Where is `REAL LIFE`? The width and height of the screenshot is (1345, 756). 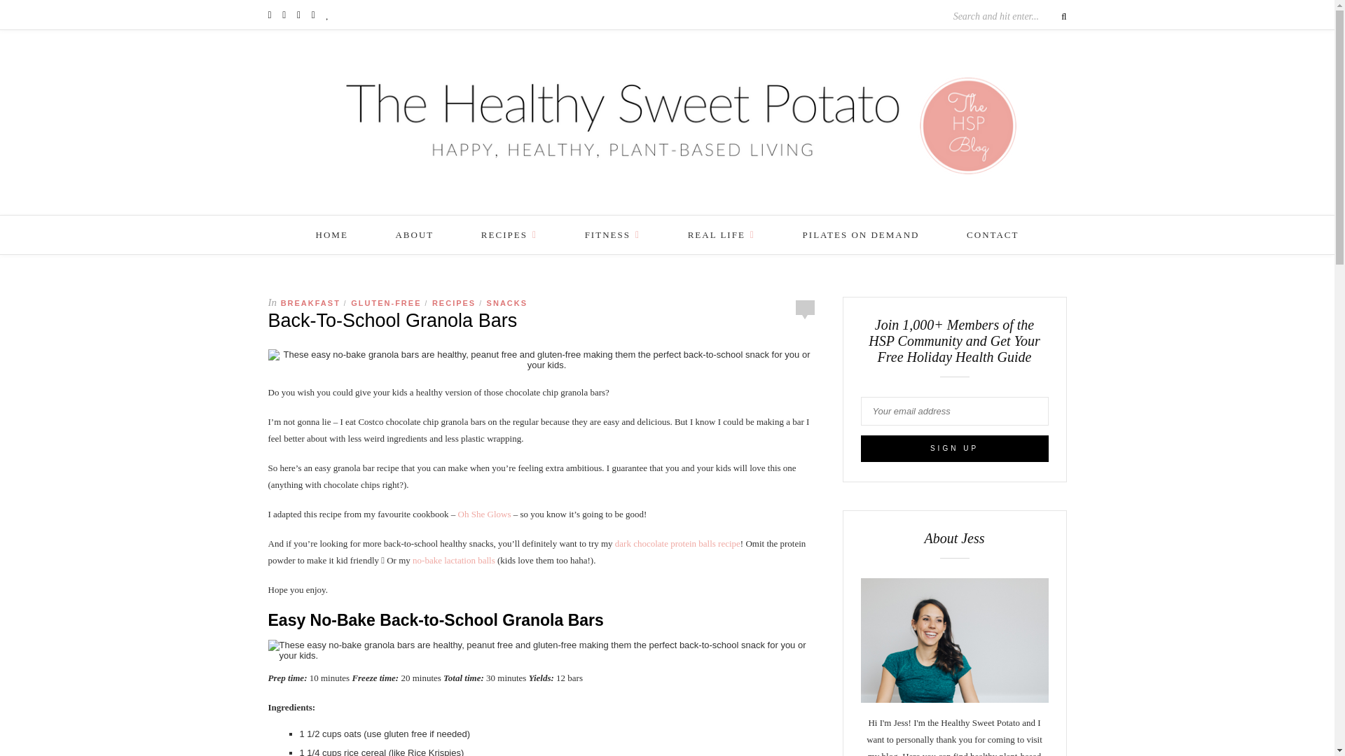 REAL LIFE is located at coordinates (721, 234).